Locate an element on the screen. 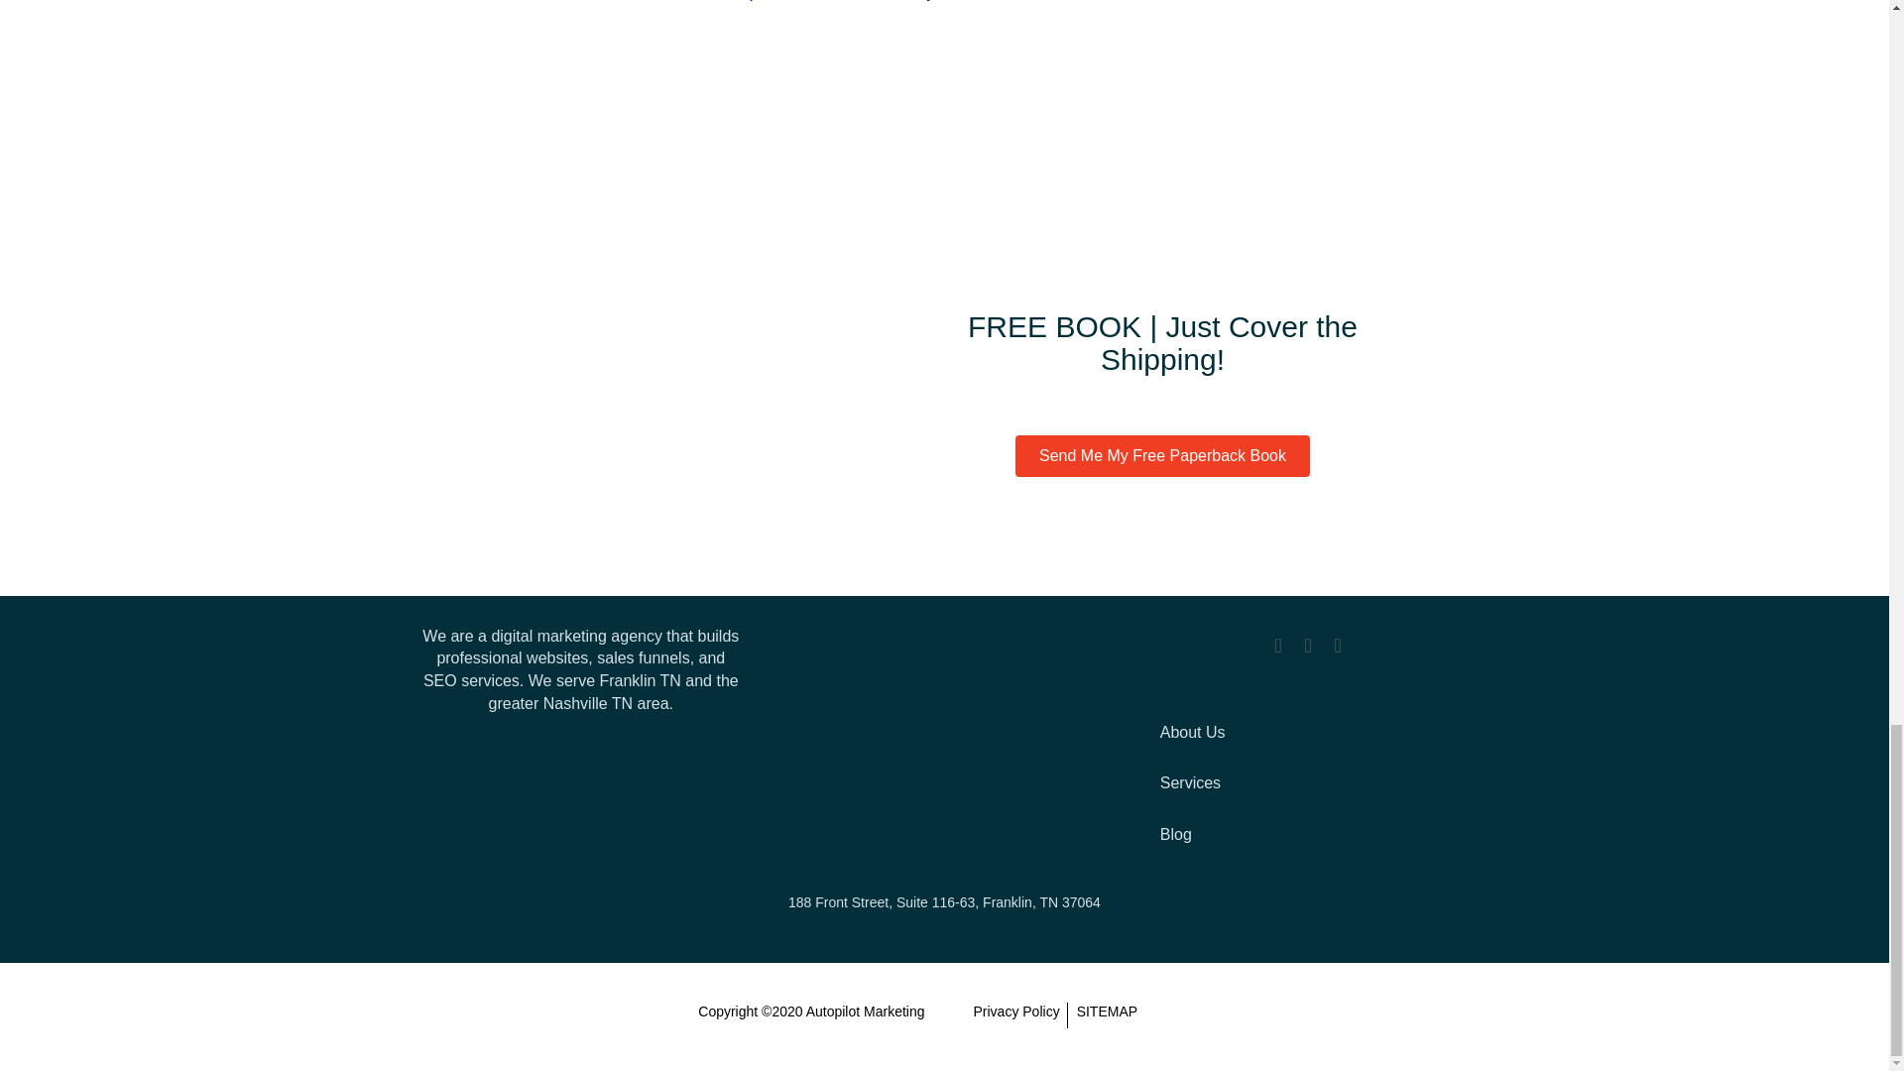 The height and width of the screenshot is (1071, 1904). SITEMAP is located at coordinates (1106, 1013).